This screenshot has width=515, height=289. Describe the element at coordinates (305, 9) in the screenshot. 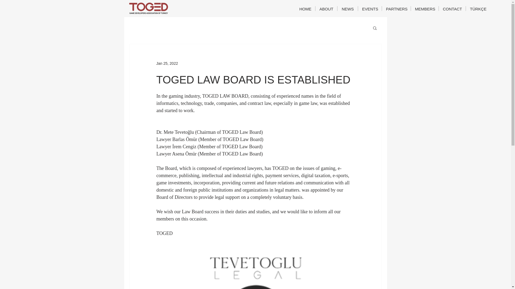

I see `HOME` at that location.